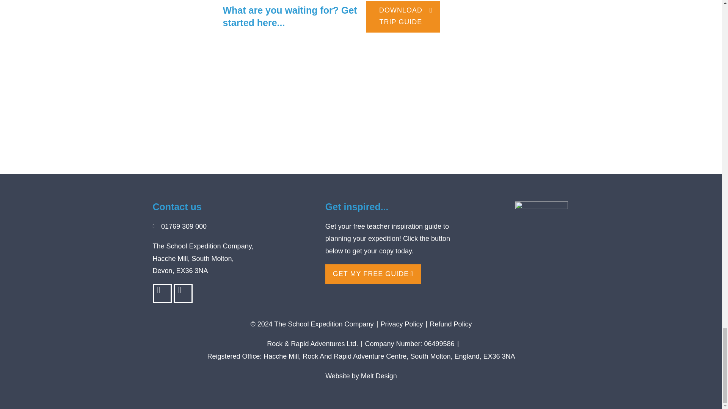 This screenshot has width=728, height=409. What do you see at coordinates (402, 324) in the screenshot?
I see `Privacy Policy` at bounding box center [402, 324].